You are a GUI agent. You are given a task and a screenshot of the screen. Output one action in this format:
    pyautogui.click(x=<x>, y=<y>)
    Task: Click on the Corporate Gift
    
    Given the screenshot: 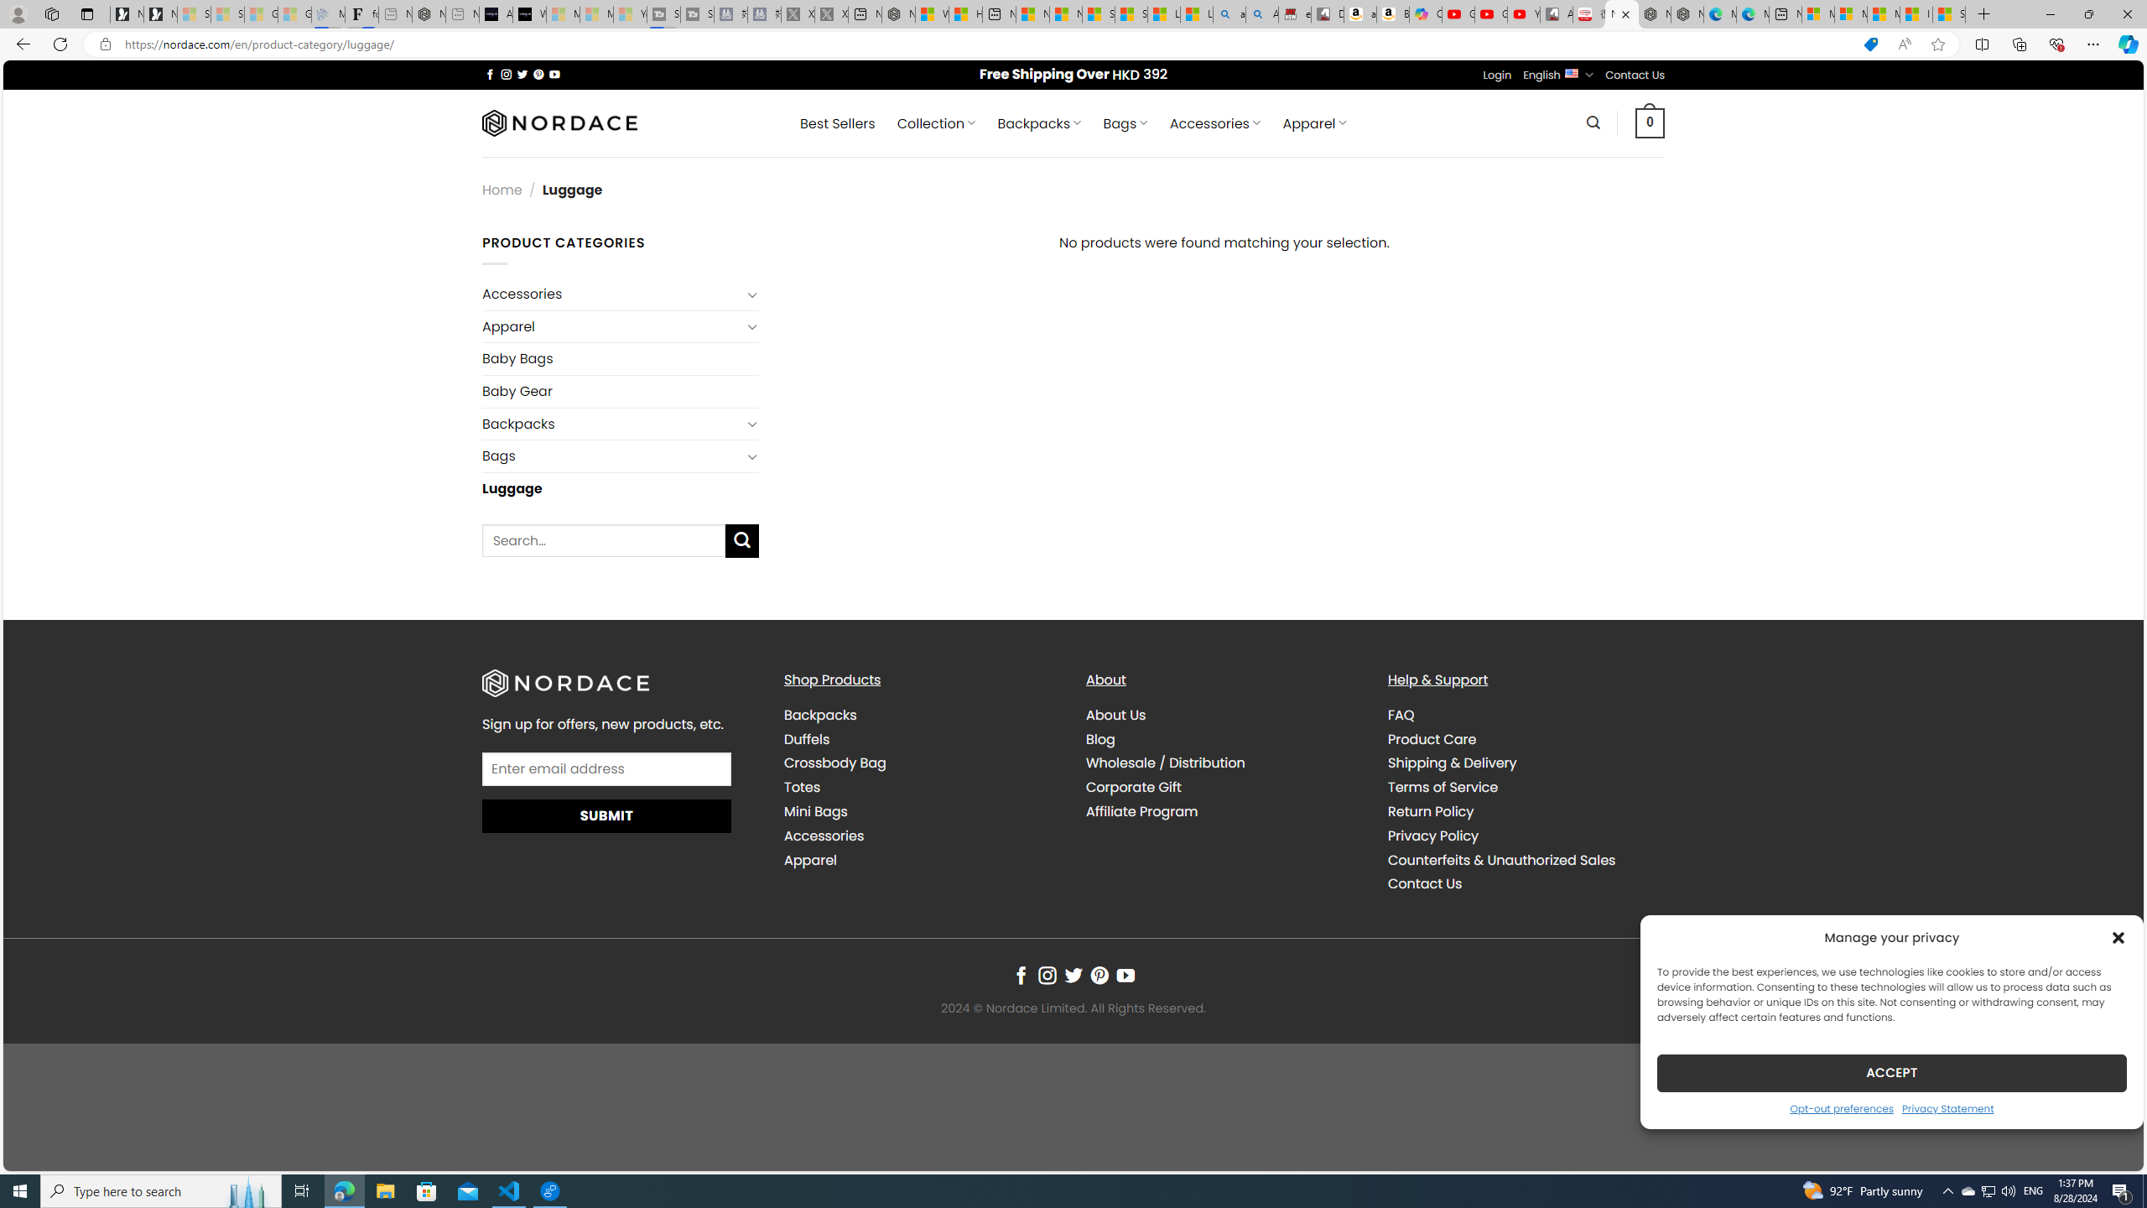 What is the action you would take?
    pyautogui.click(x=1224, y=787)
    